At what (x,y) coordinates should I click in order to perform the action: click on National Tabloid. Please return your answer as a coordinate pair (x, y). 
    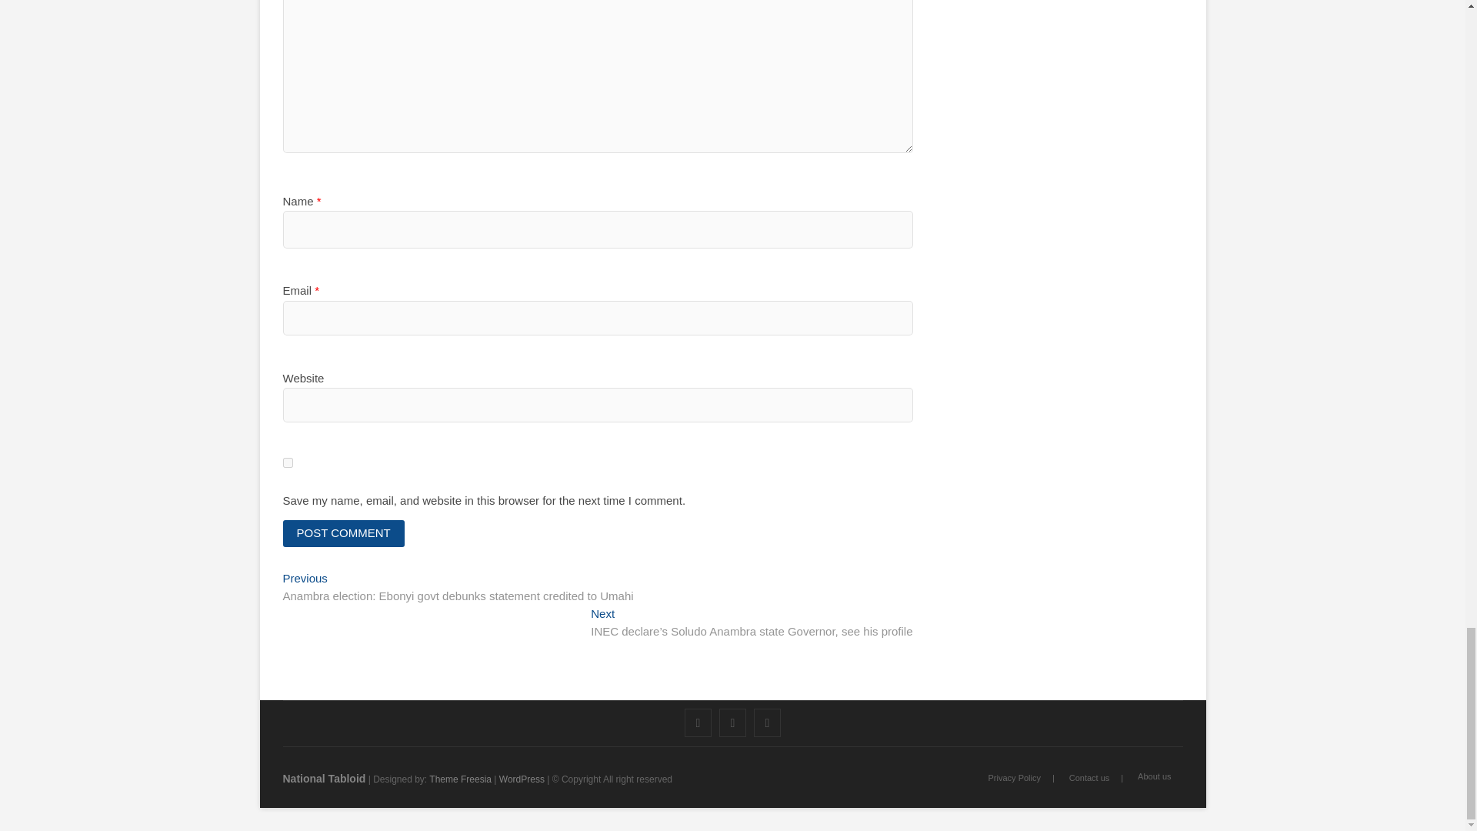
    Looking at the image, I should click on (325, 779).